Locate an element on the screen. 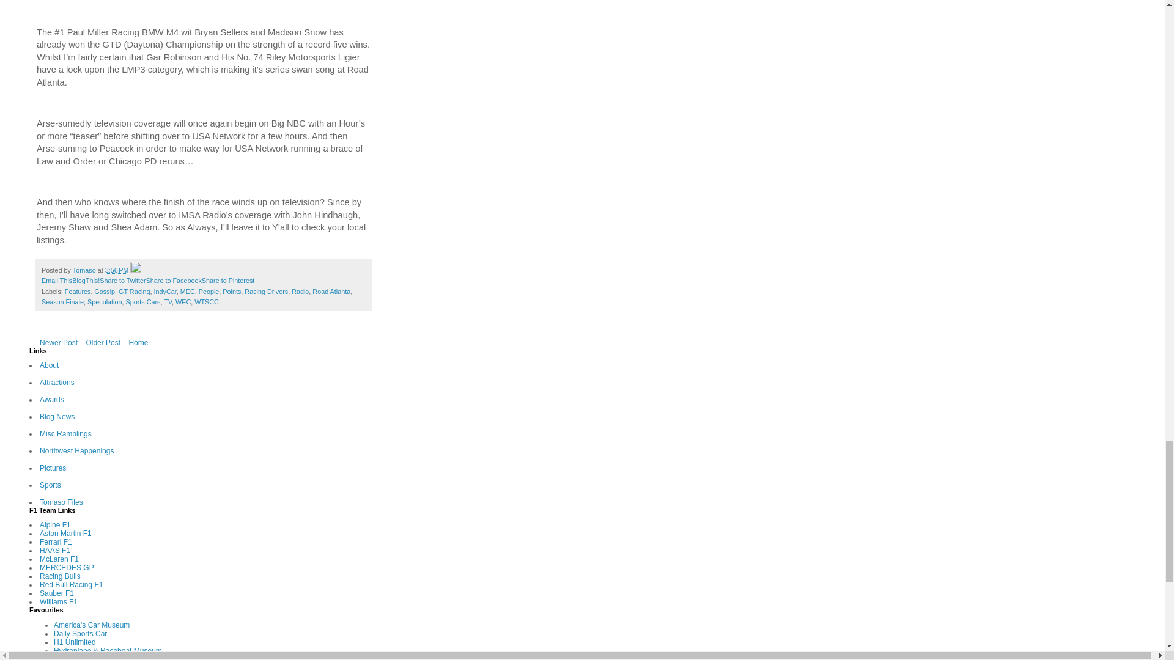  Sports Cars is located at coordinates (142, 302).